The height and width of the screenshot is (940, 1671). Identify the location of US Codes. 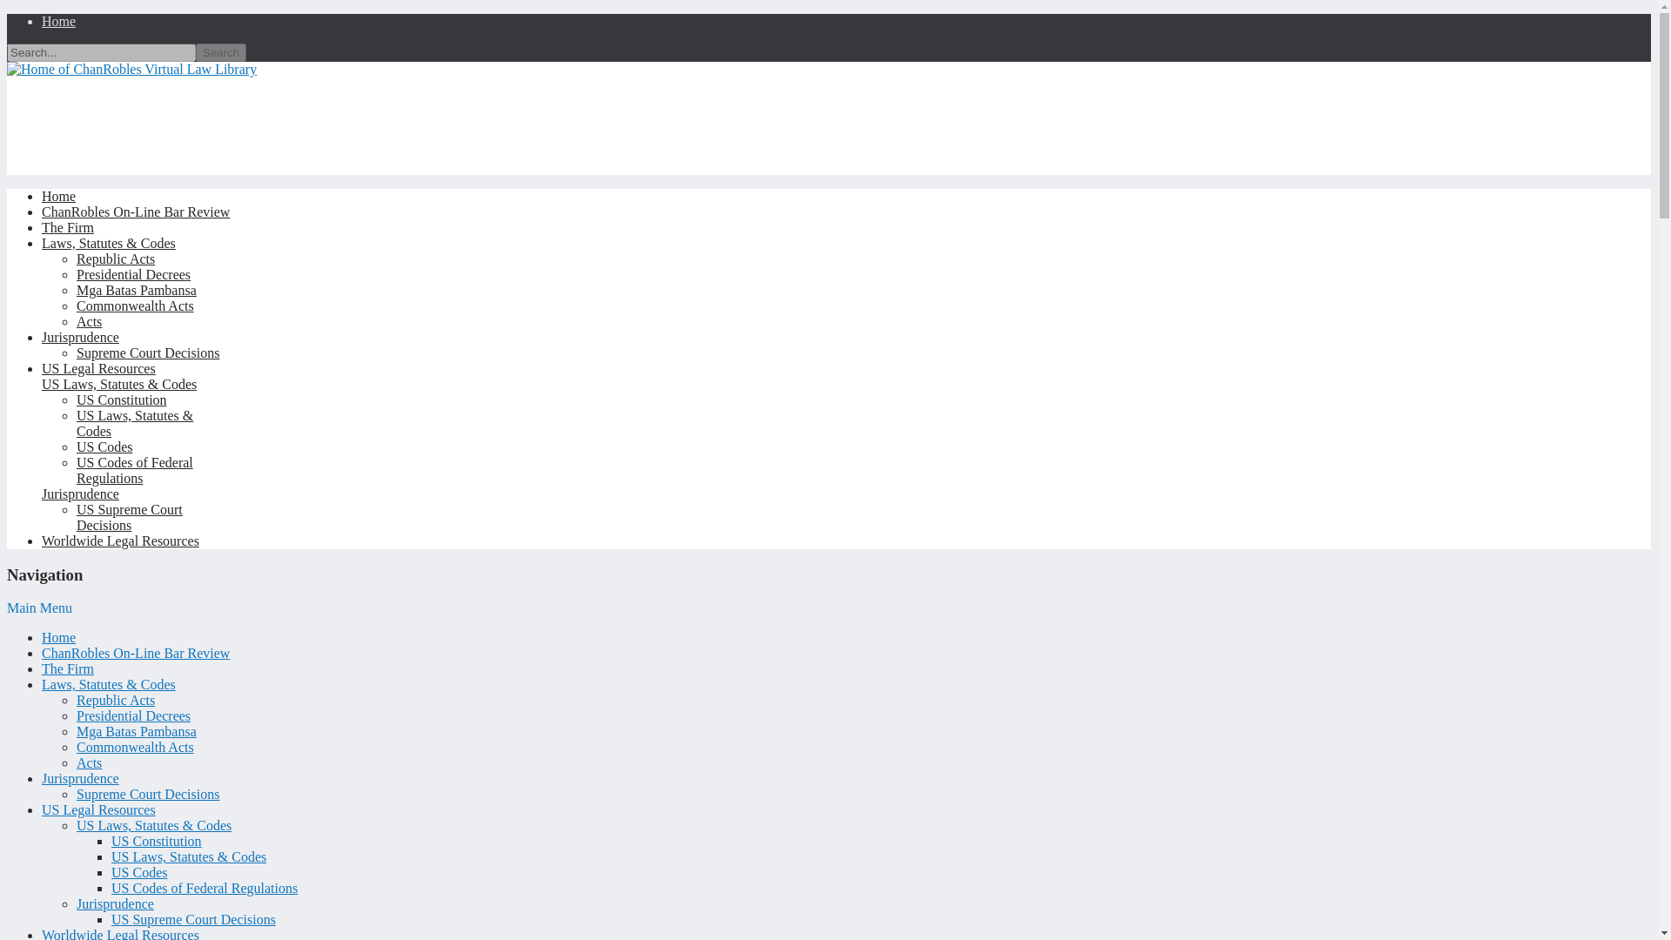
(104, 446).